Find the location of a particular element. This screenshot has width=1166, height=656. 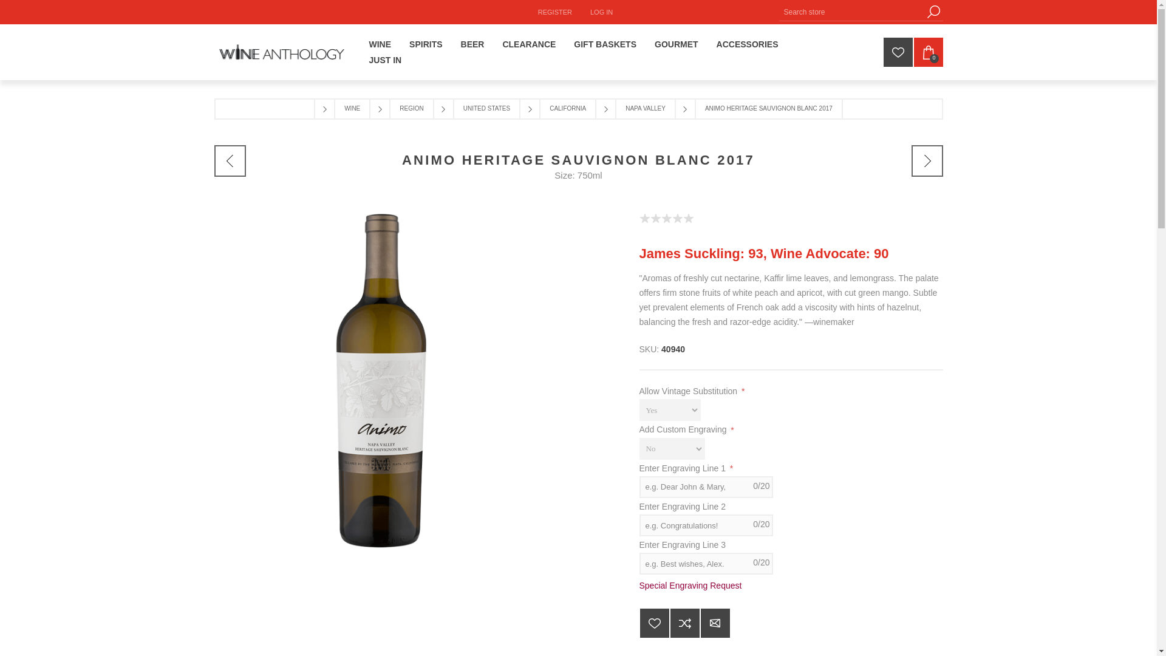

GOURMET is located at coordinates (677, 44).